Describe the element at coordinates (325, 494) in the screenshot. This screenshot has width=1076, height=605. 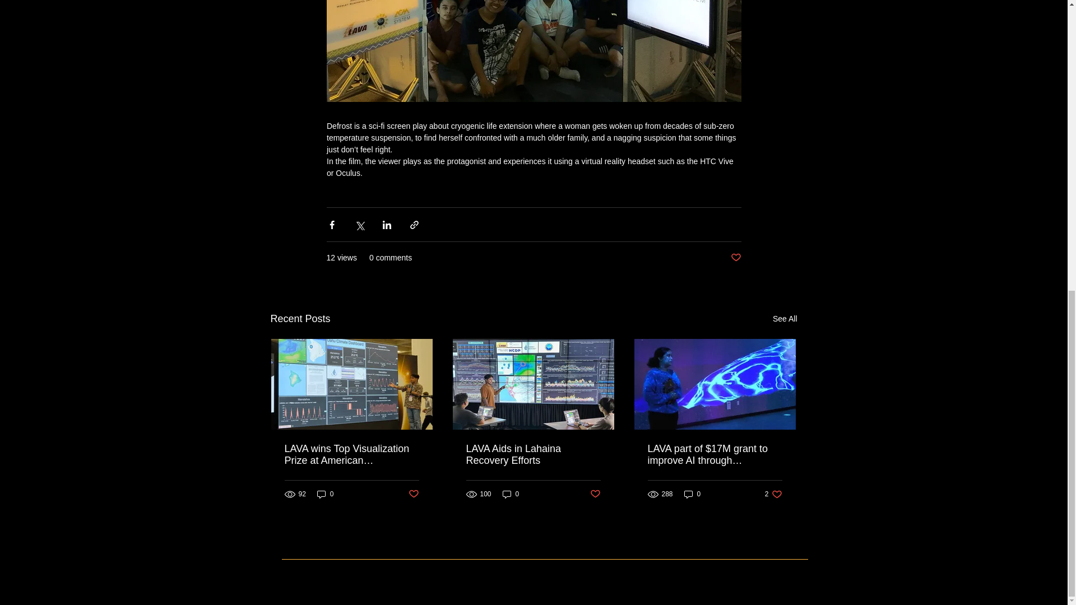
I see `LAVA Aids in Lahaina Recovery Efforts` at that location.